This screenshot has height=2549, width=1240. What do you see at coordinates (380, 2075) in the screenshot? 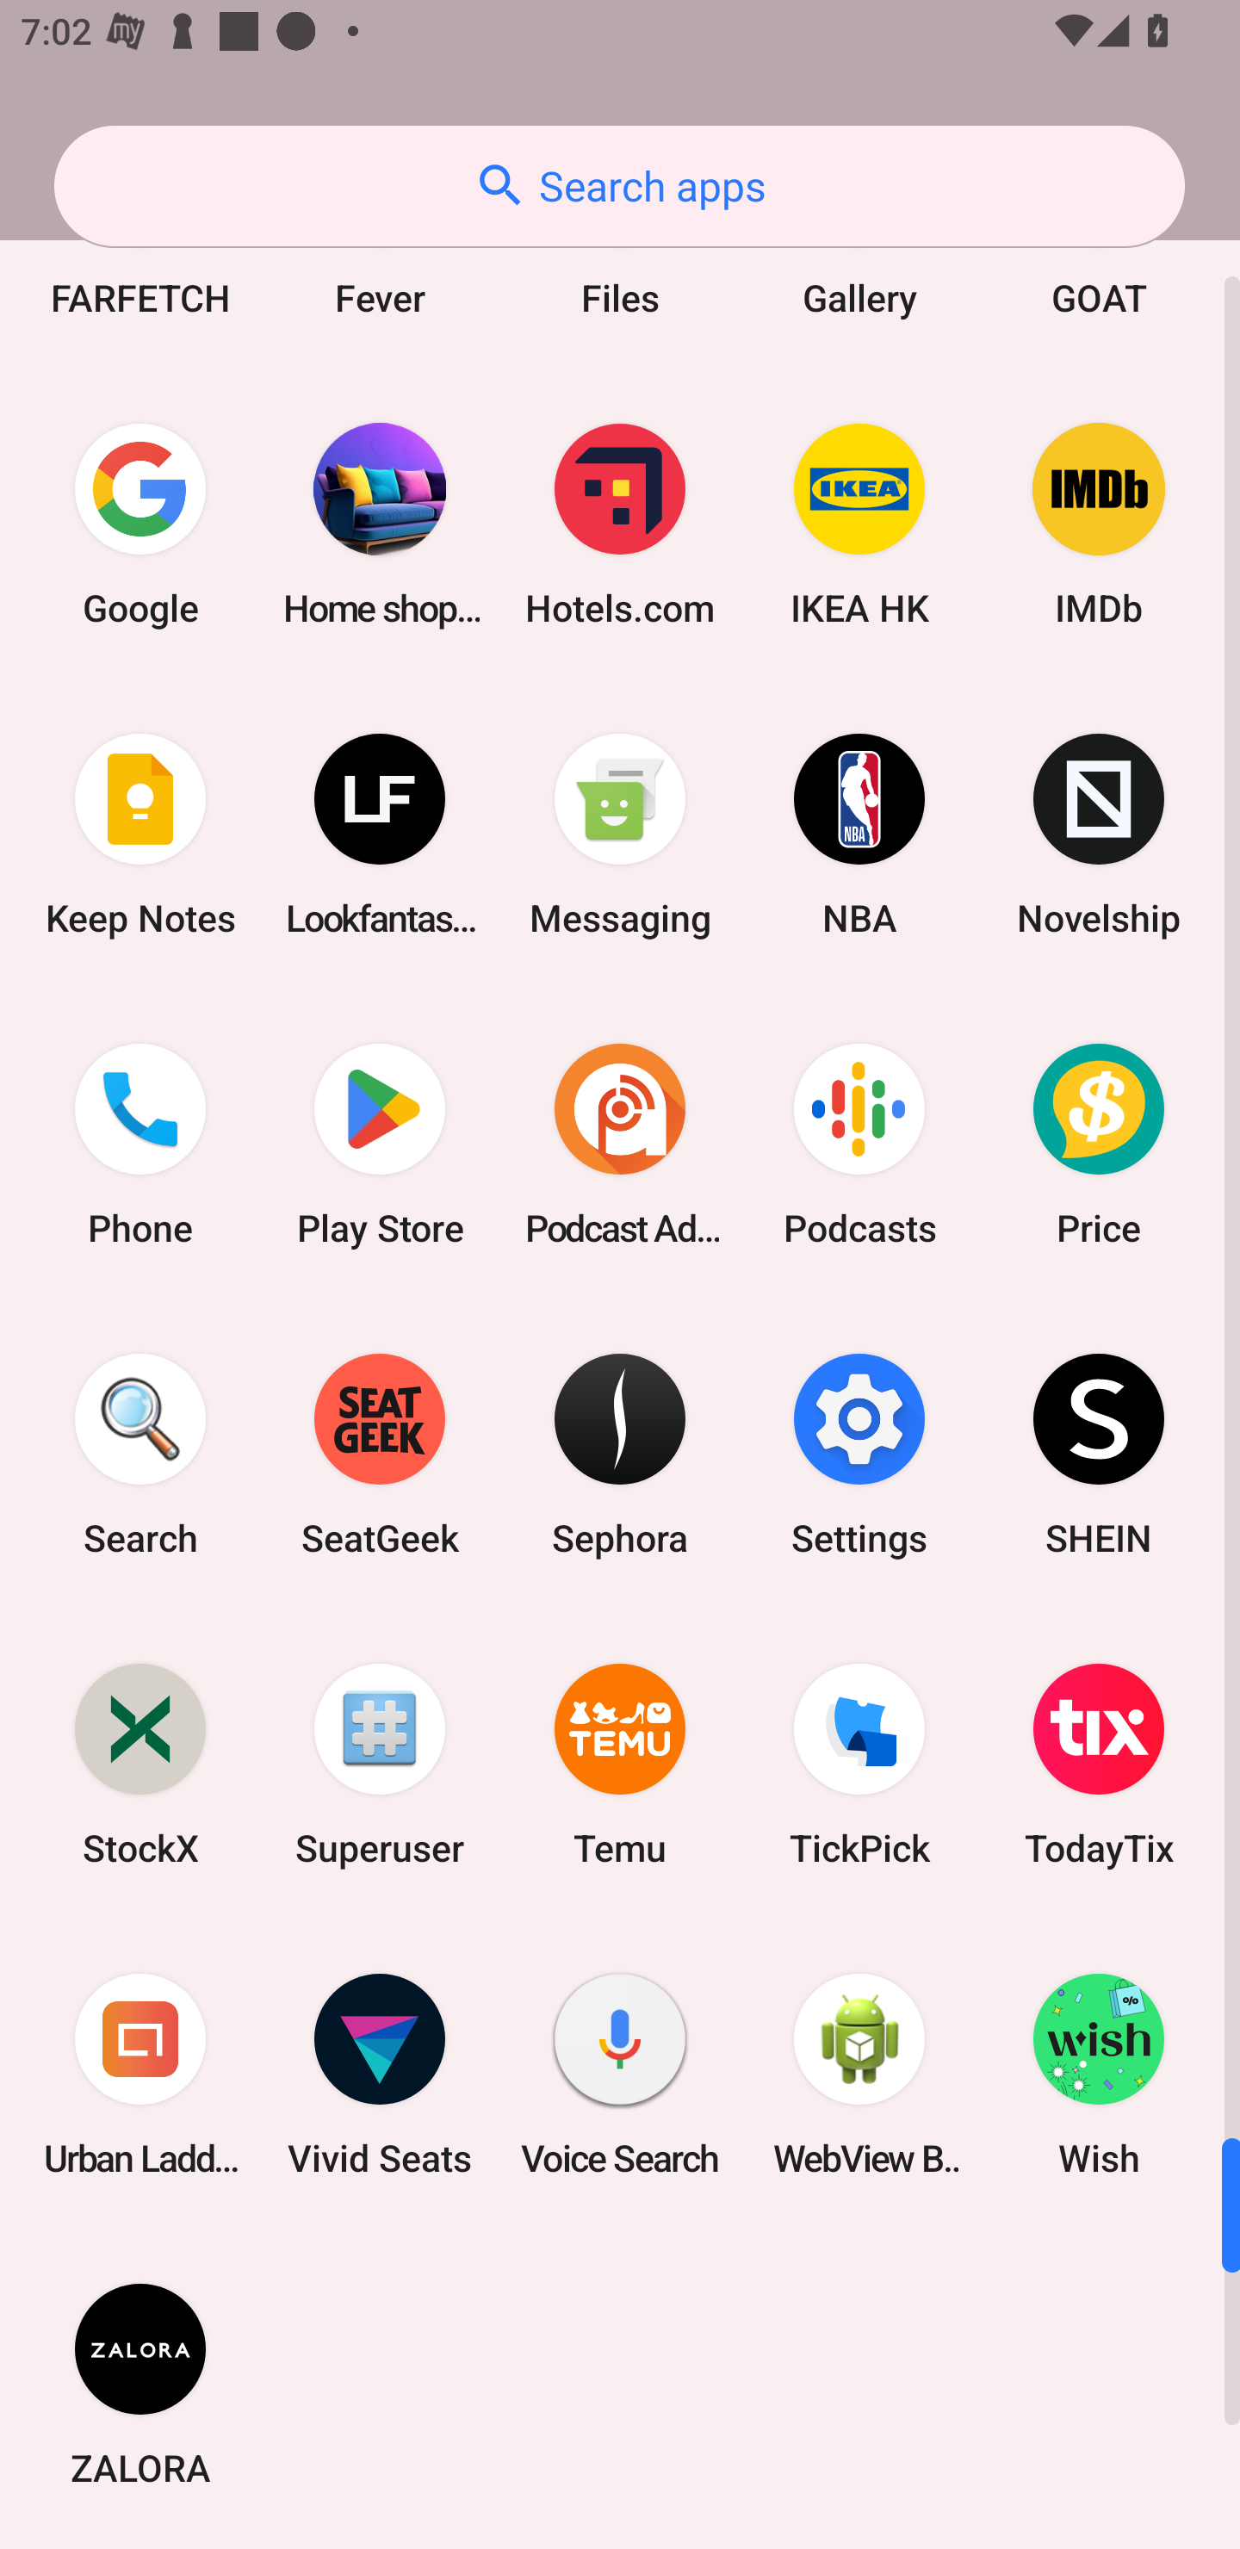
I see `Vivid Seats` at bounding box center [380, 2075].